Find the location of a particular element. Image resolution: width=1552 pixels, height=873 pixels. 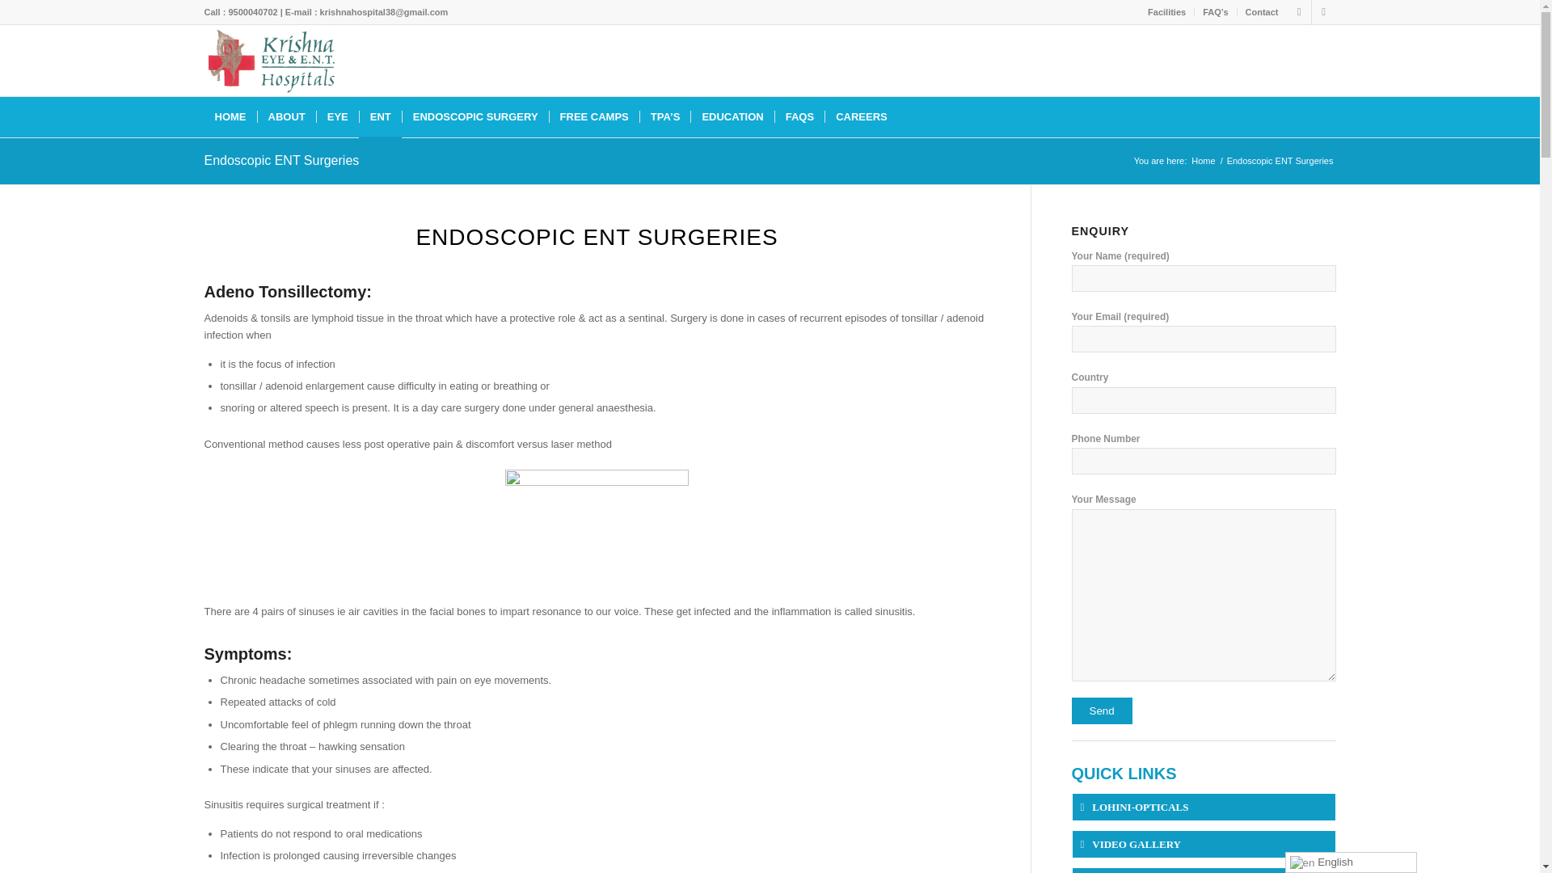

Permanent Link: Endoscopic ENT Surgeries is located at coordinates (280, 160).